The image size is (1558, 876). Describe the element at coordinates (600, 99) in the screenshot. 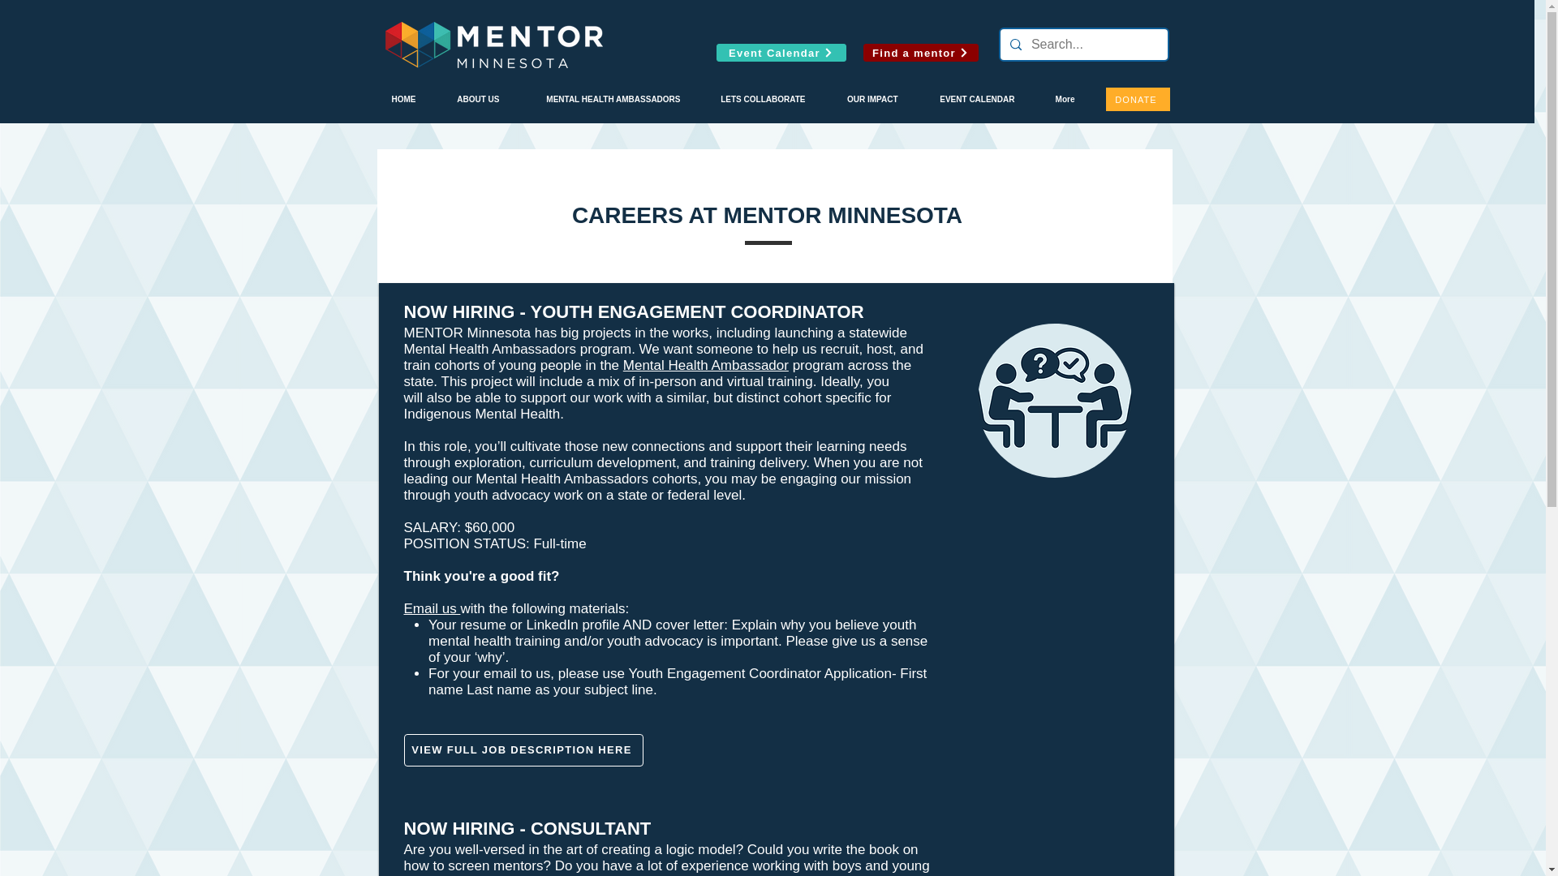

I see `MENTAL HEALTH AMBASSADORS` at that location.